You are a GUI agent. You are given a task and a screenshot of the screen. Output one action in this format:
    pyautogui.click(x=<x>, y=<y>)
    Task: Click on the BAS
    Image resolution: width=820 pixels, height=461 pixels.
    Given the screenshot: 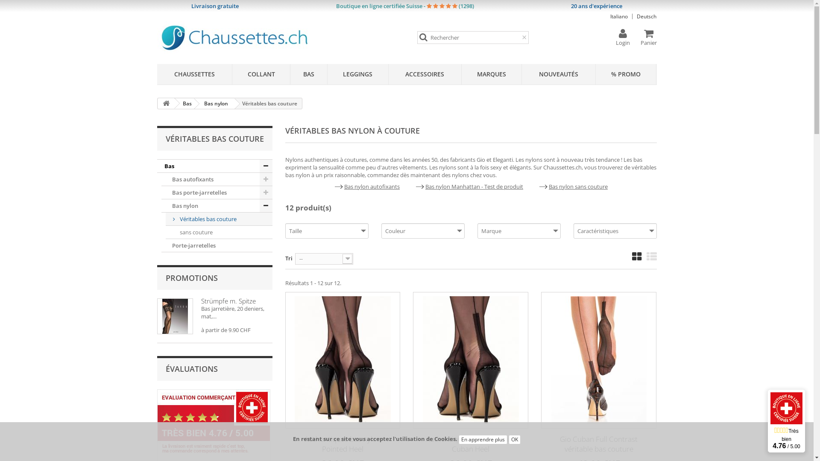 What is the action you would take?
    pyautogui.click(x=309, y=74)
    